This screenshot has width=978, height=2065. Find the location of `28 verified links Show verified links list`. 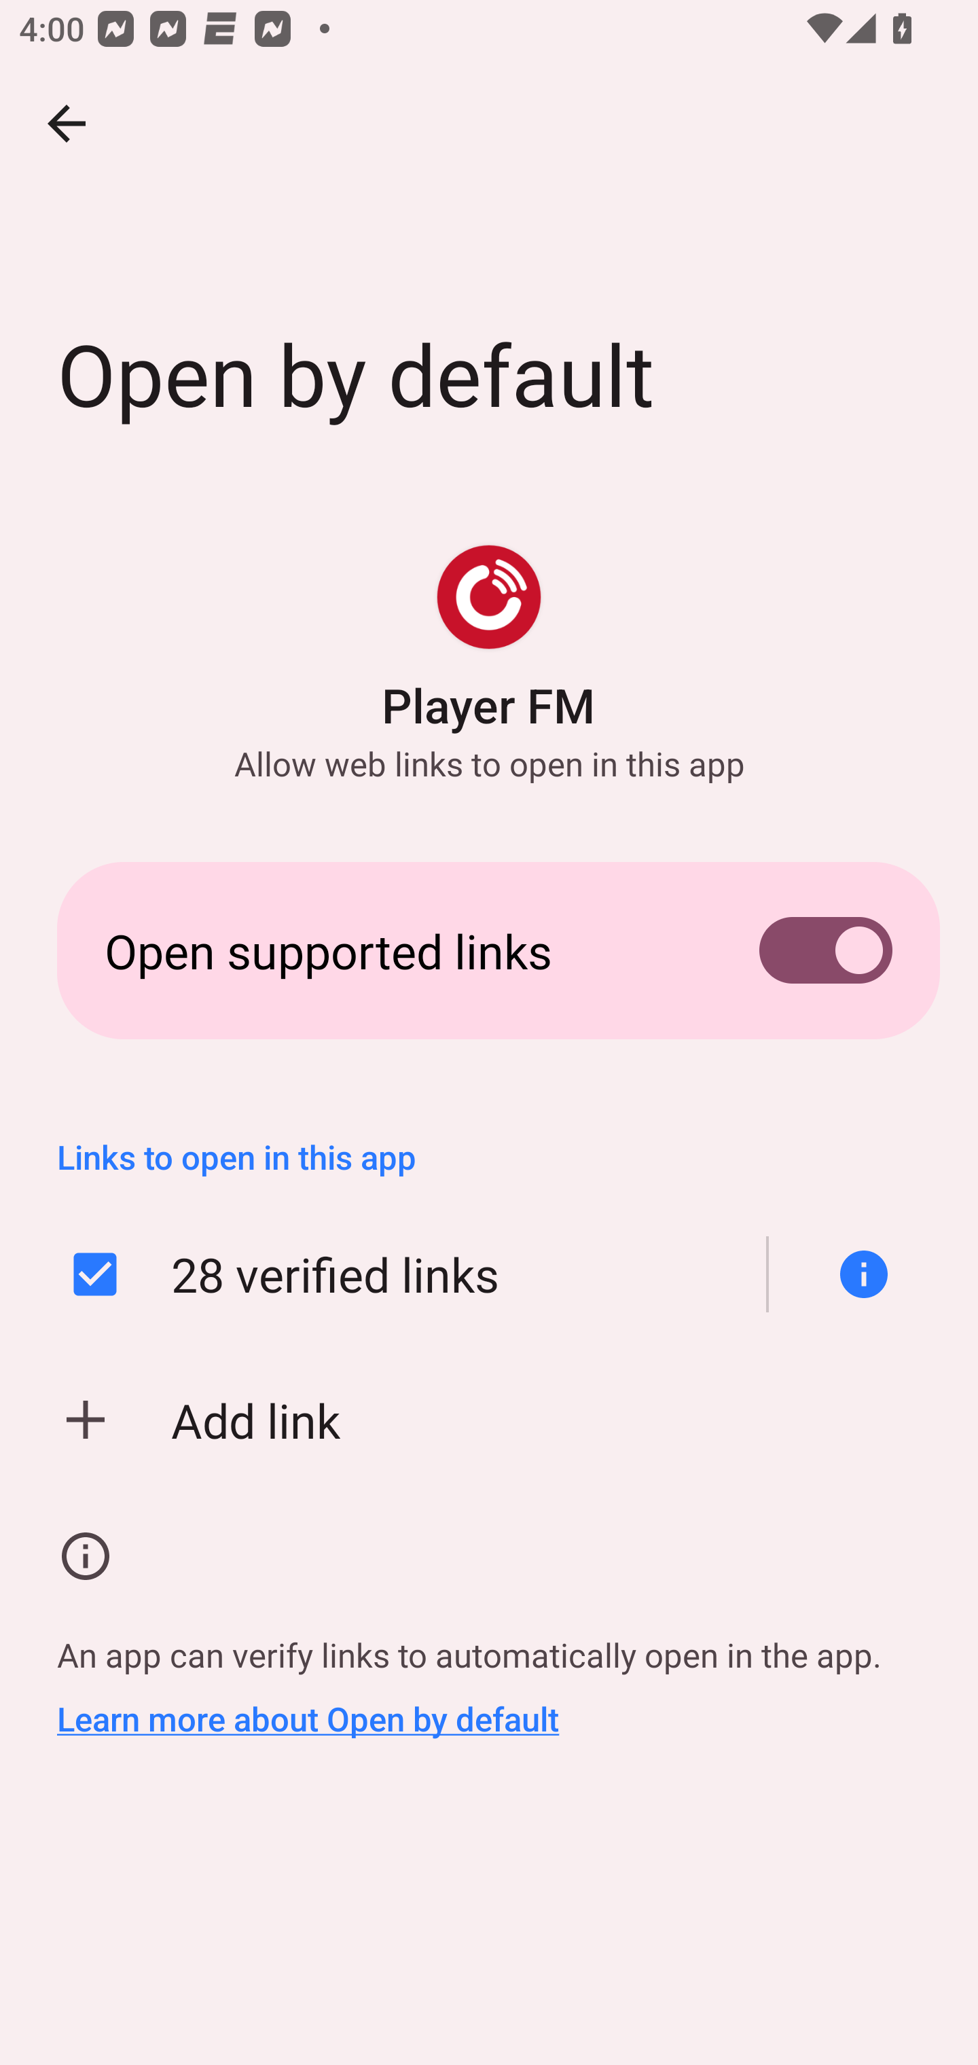

28 verified links Show verified links list is located at coordinates (489, 1274).